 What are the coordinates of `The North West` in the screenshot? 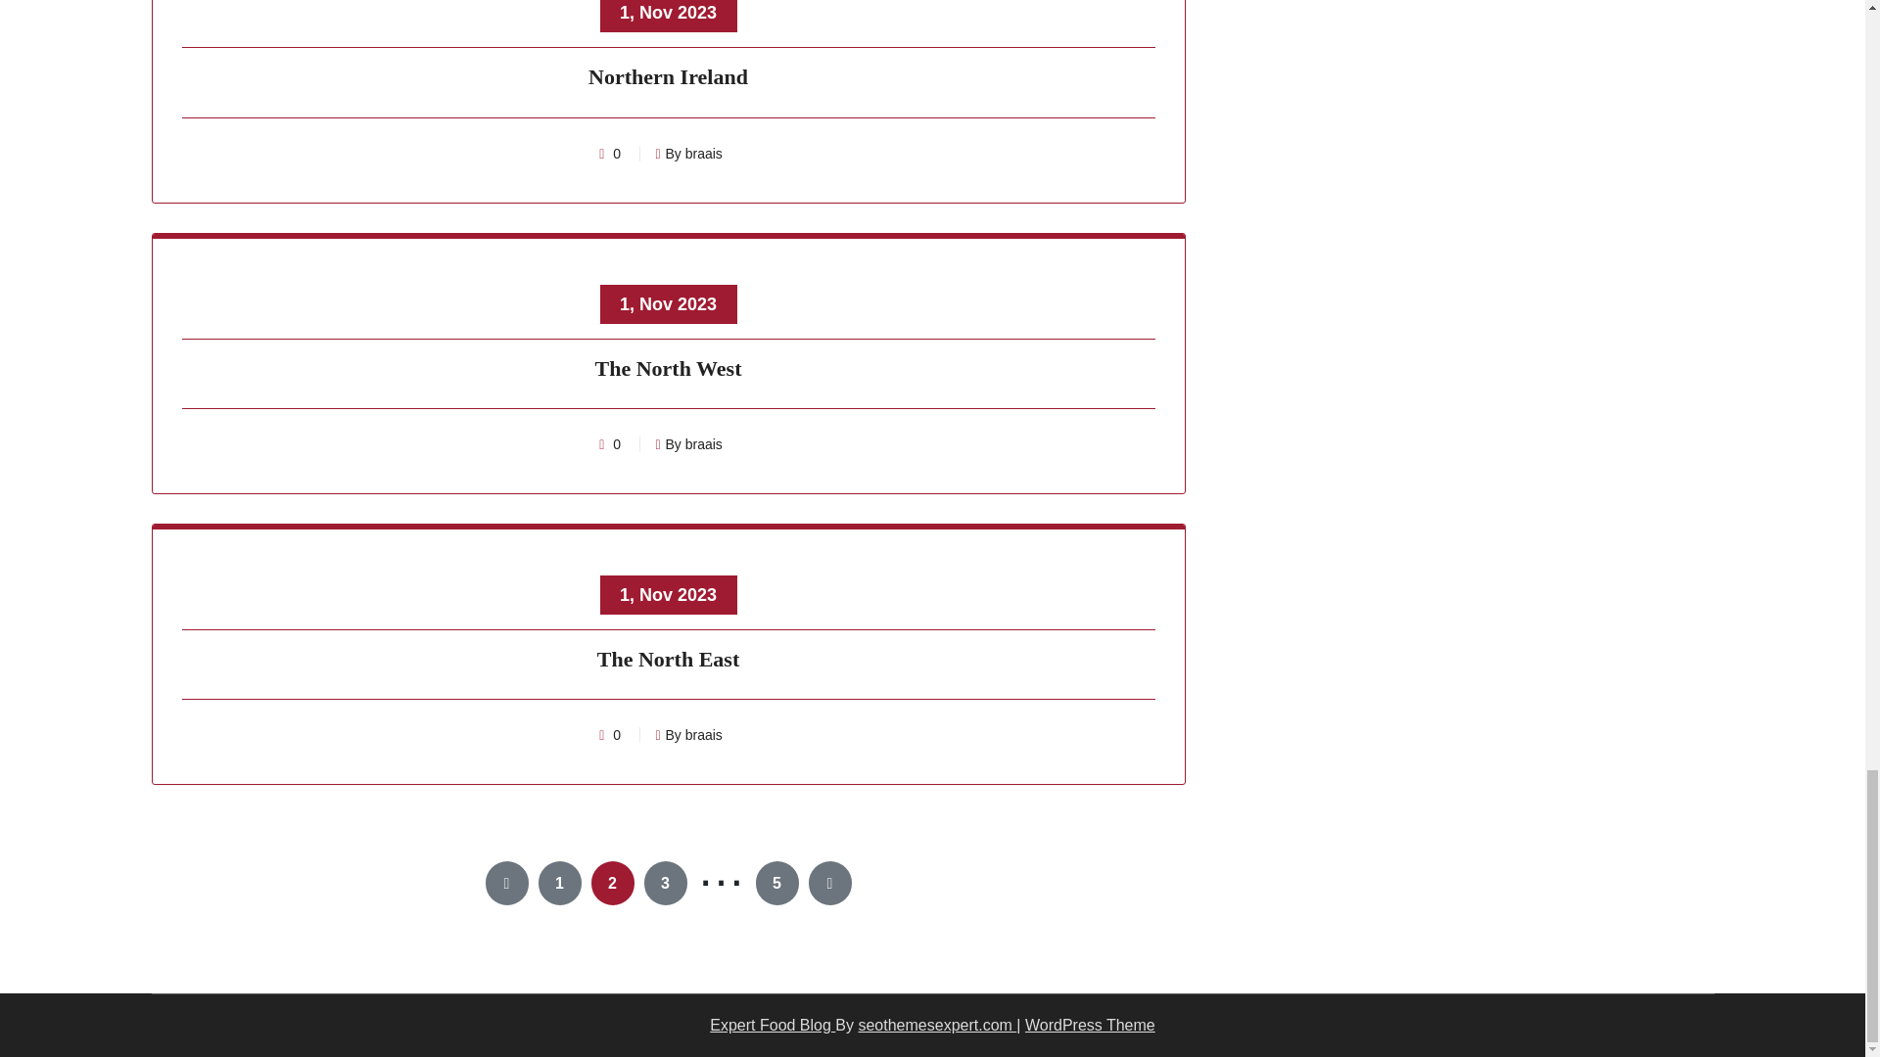 It's located at (669, 371).